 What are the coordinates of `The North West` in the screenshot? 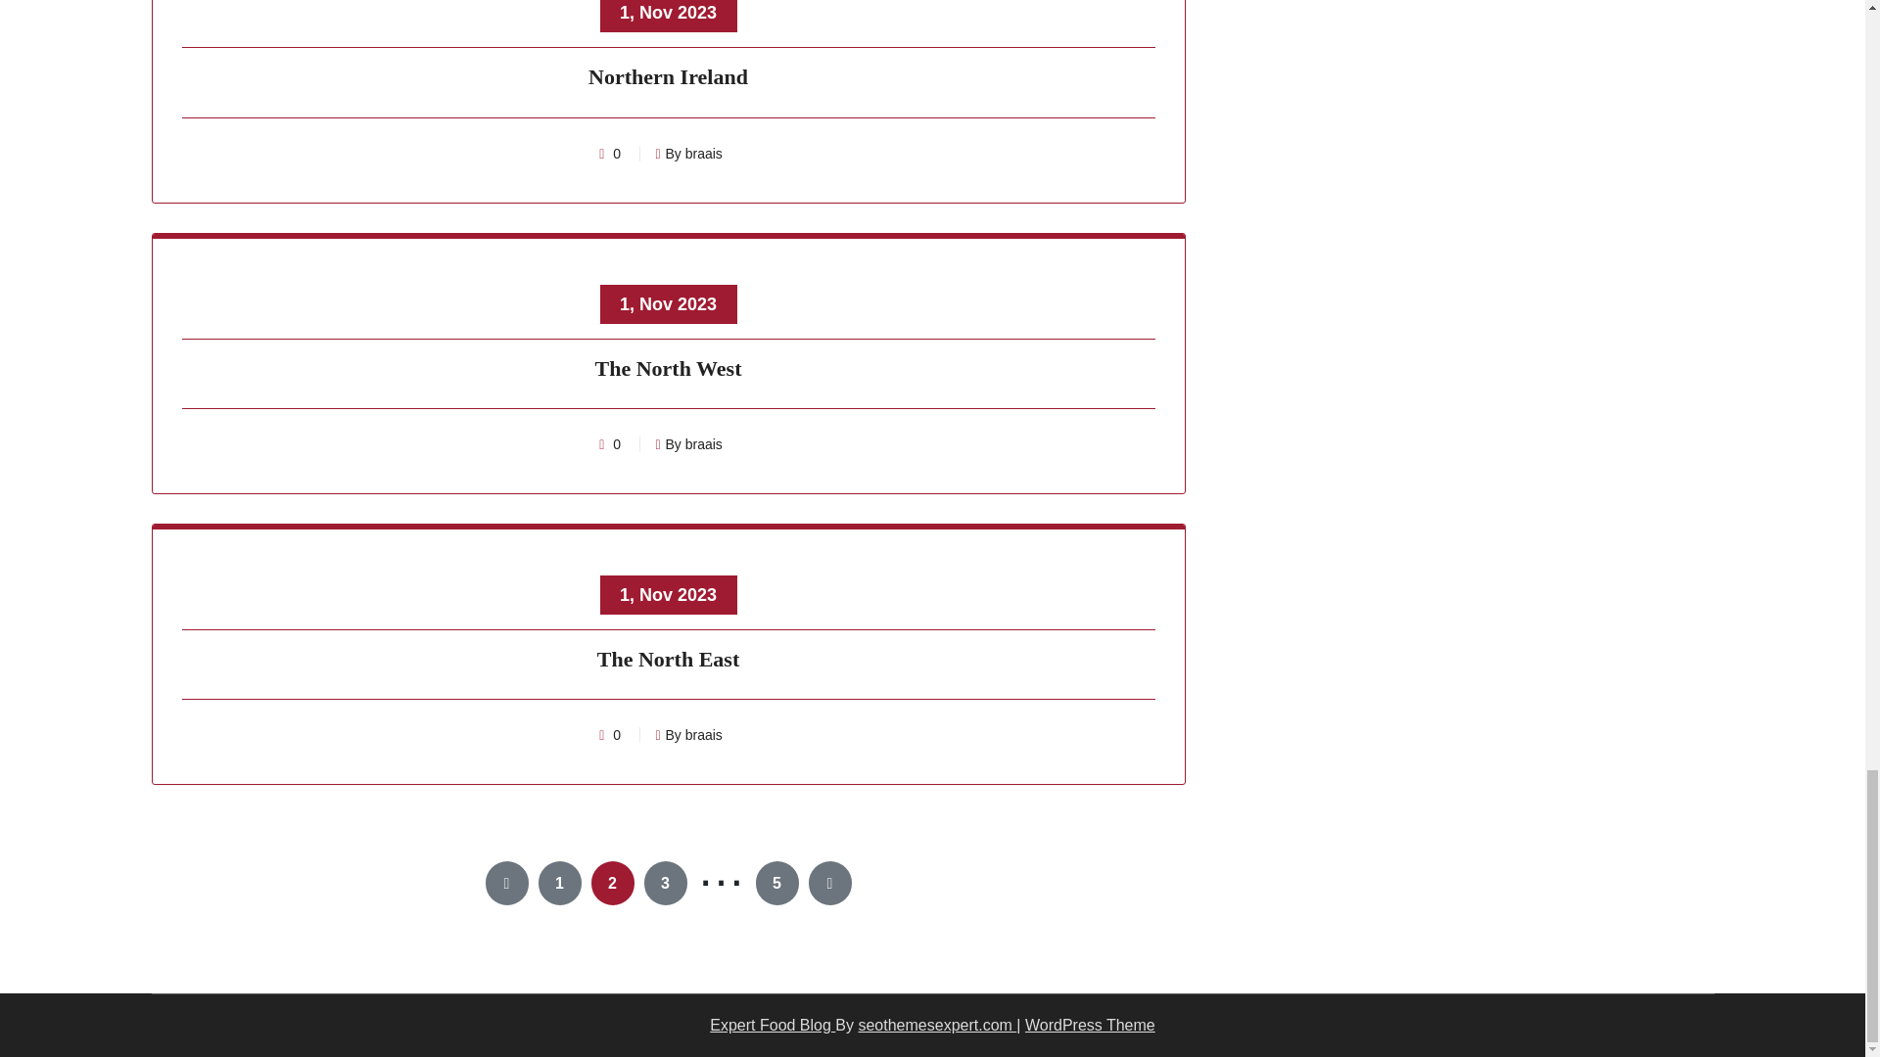 It's located at (669, 371).